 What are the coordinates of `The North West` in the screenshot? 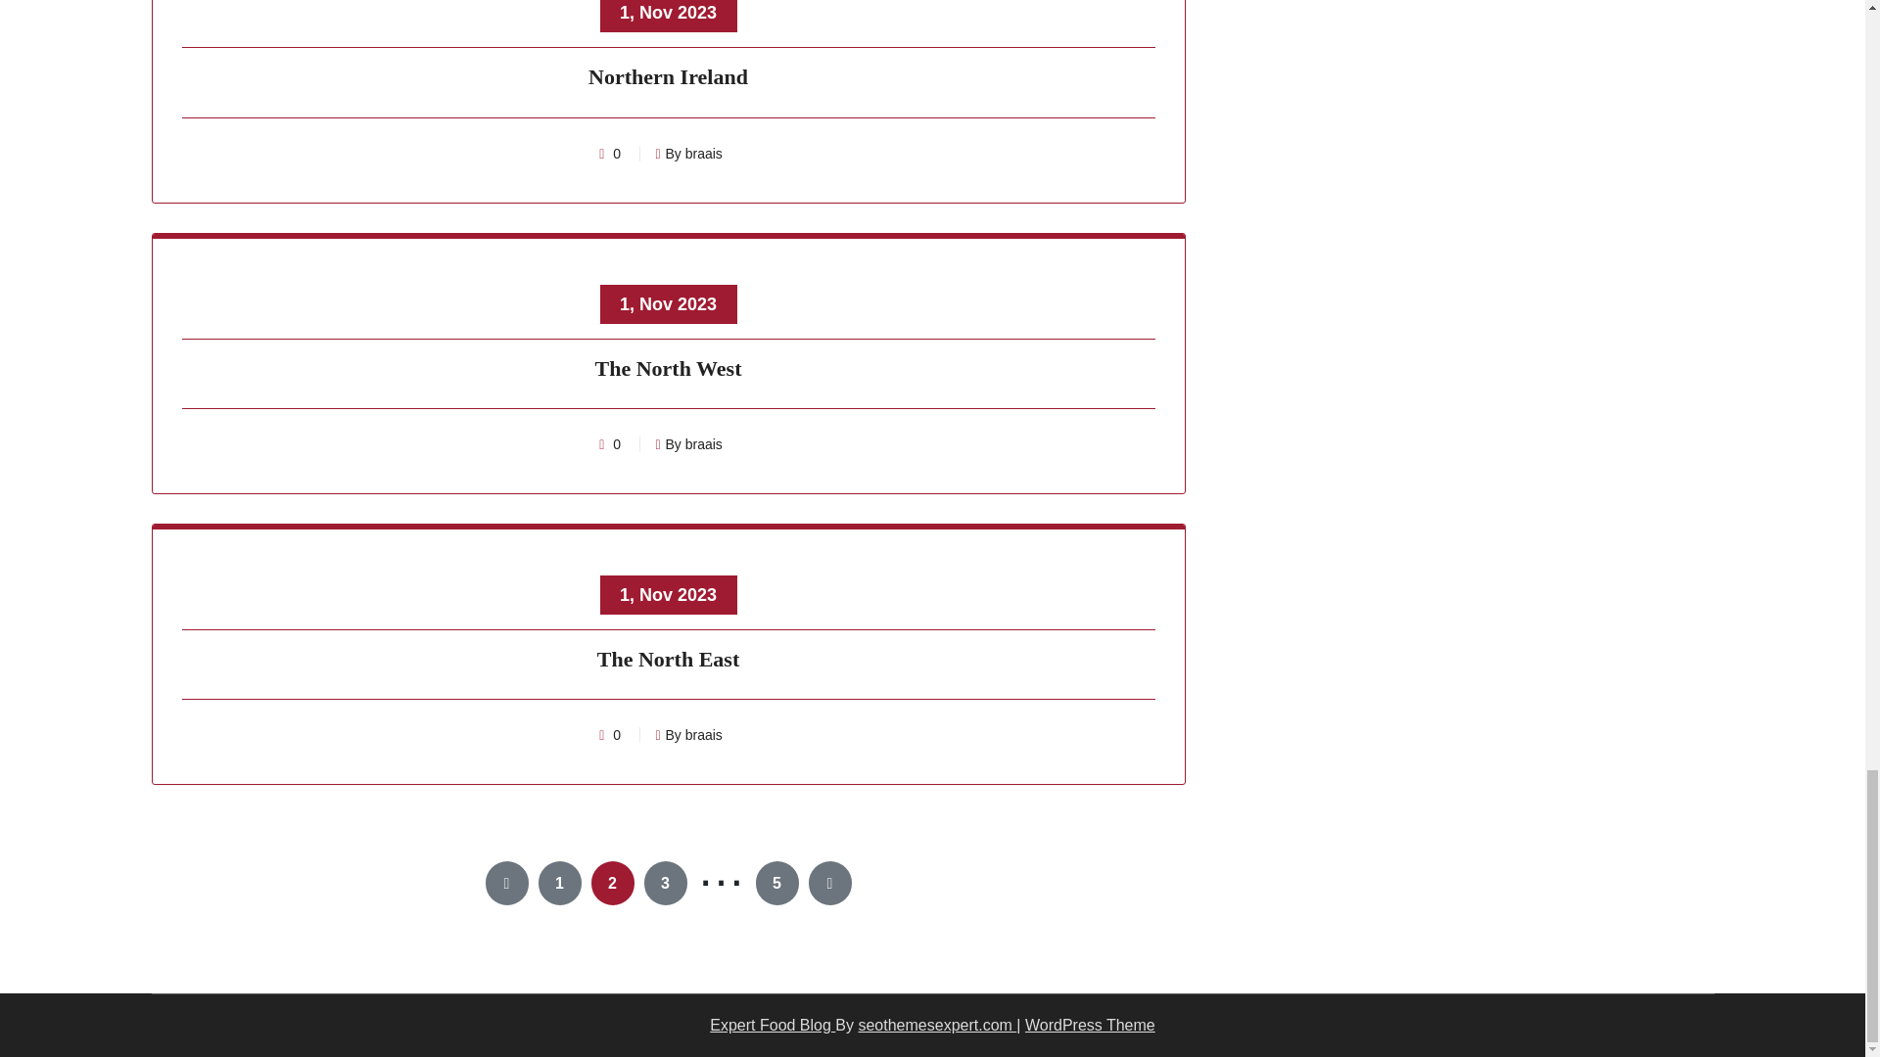 It's located at (669, 371).